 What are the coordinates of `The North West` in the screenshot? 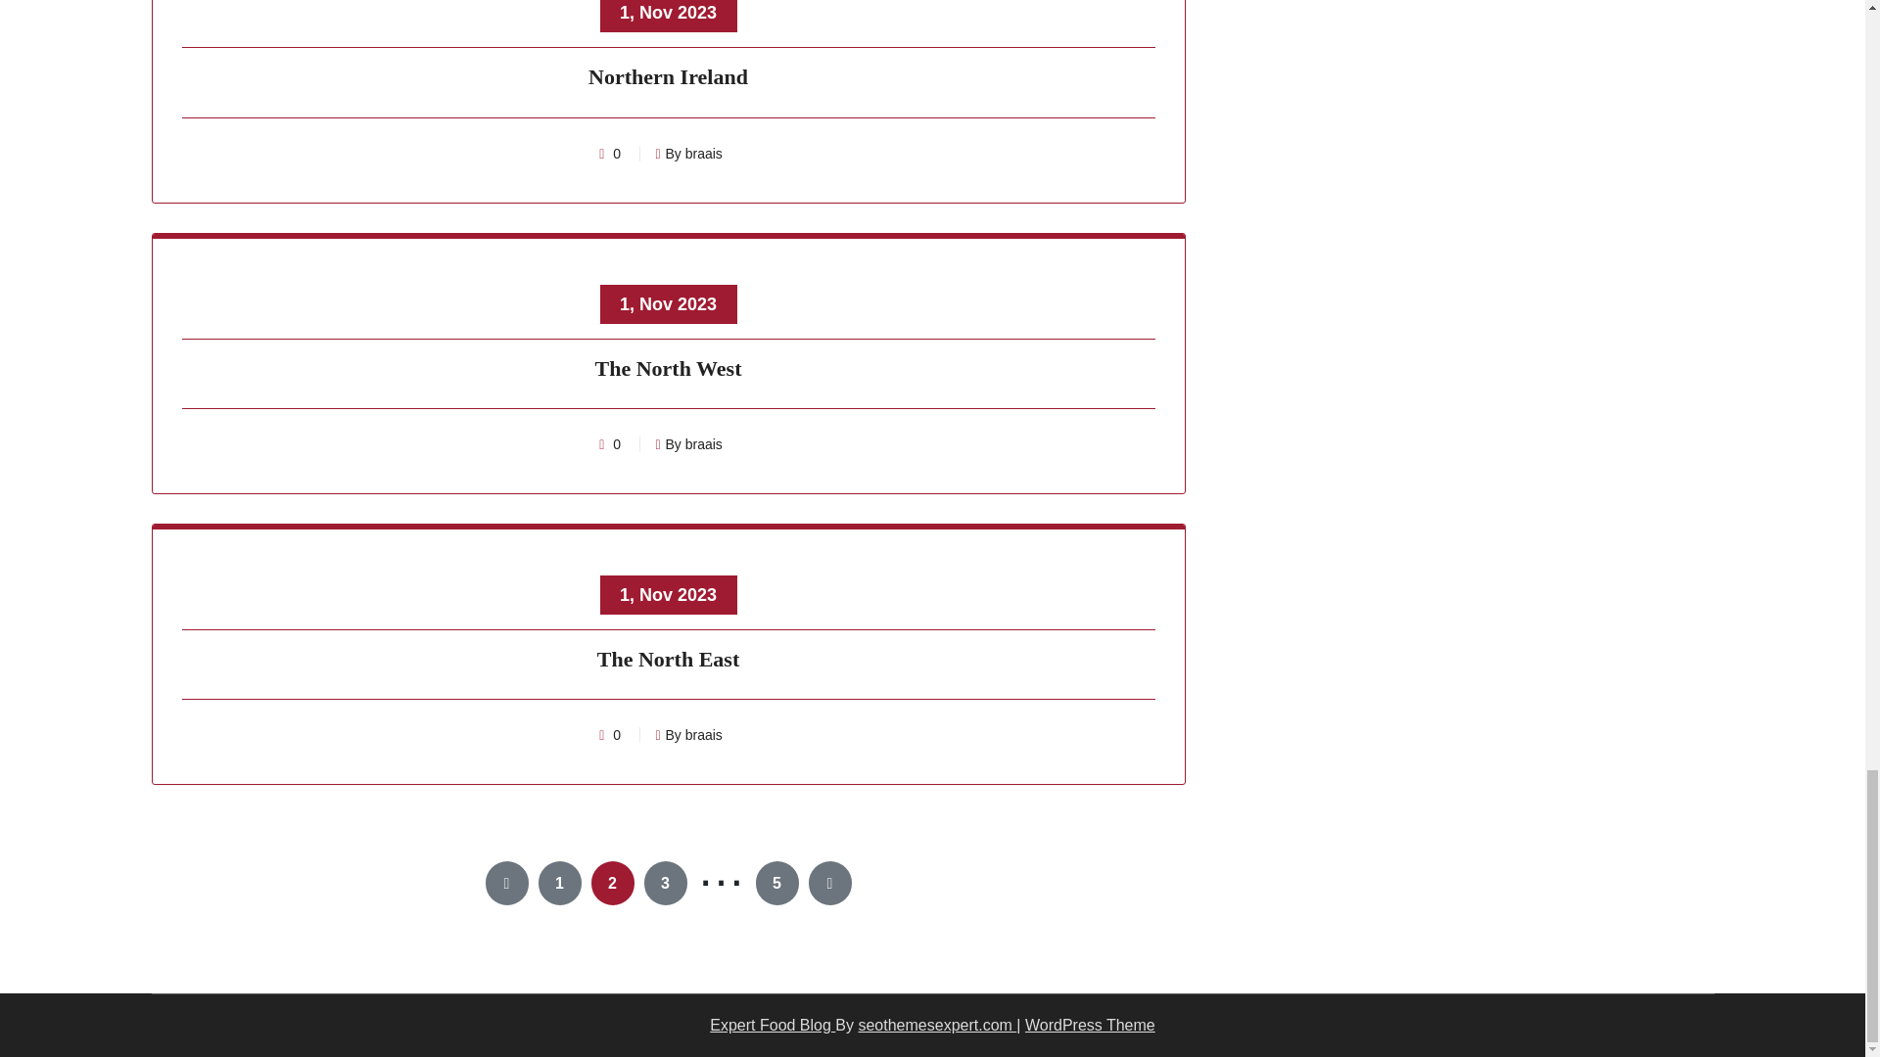 It's located at (669, 371).